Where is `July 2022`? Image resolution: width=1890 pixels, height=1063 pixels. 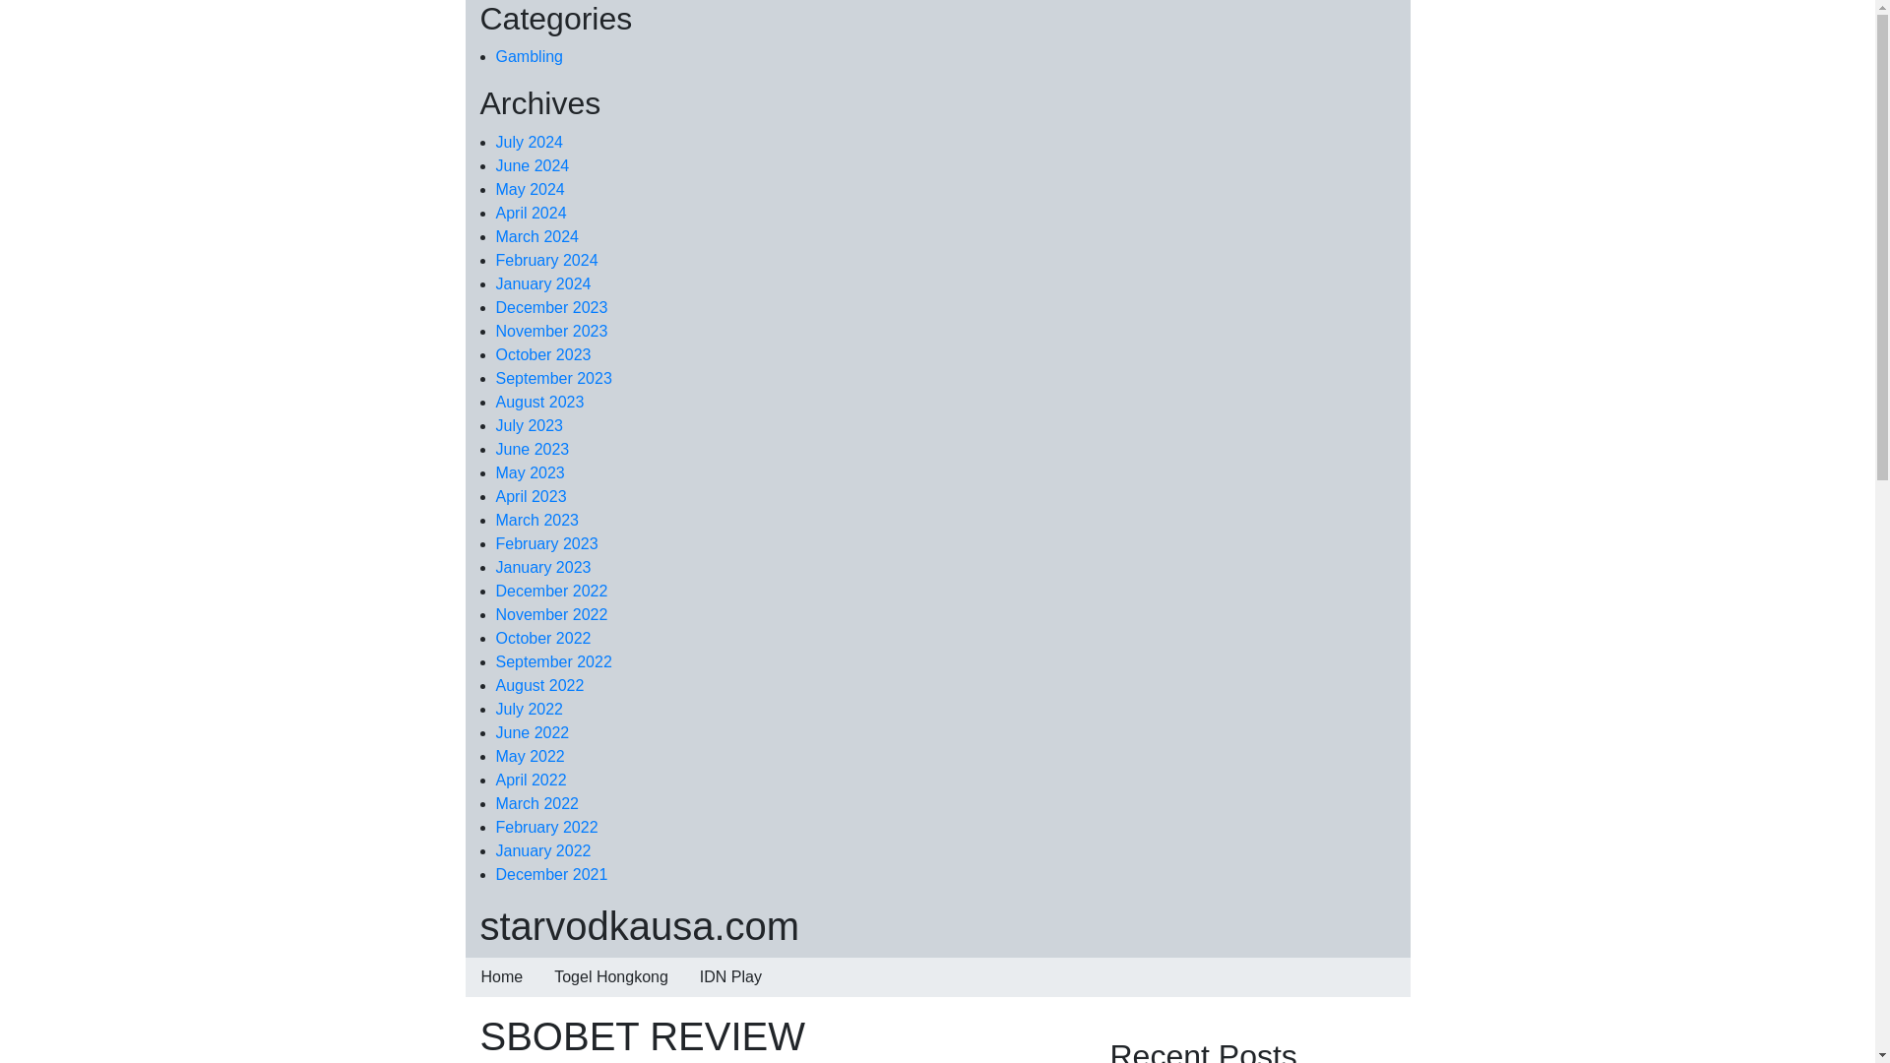 July 2022 is located at coordinates (530, 709).